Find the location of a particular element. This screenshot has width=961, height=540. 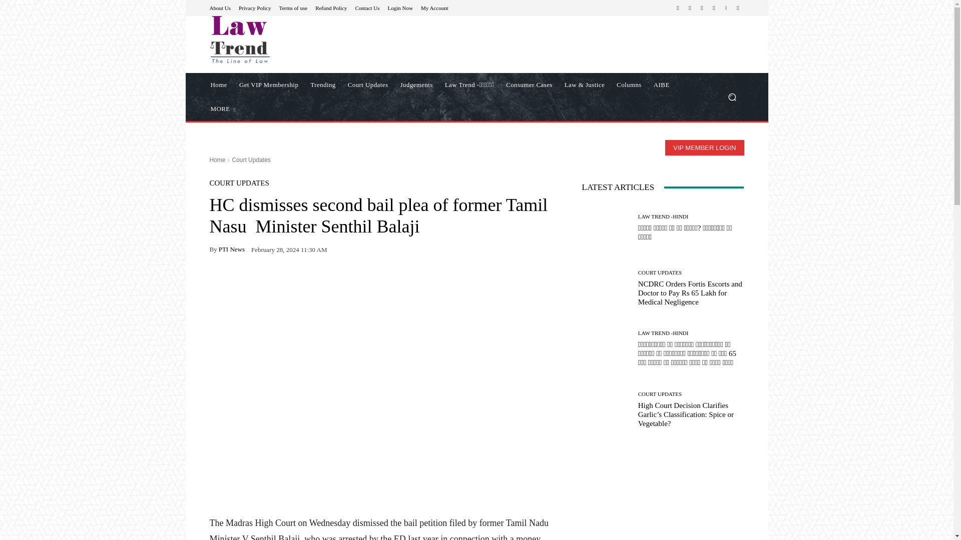

Privacy Policy is located at coordinates (254, 7).